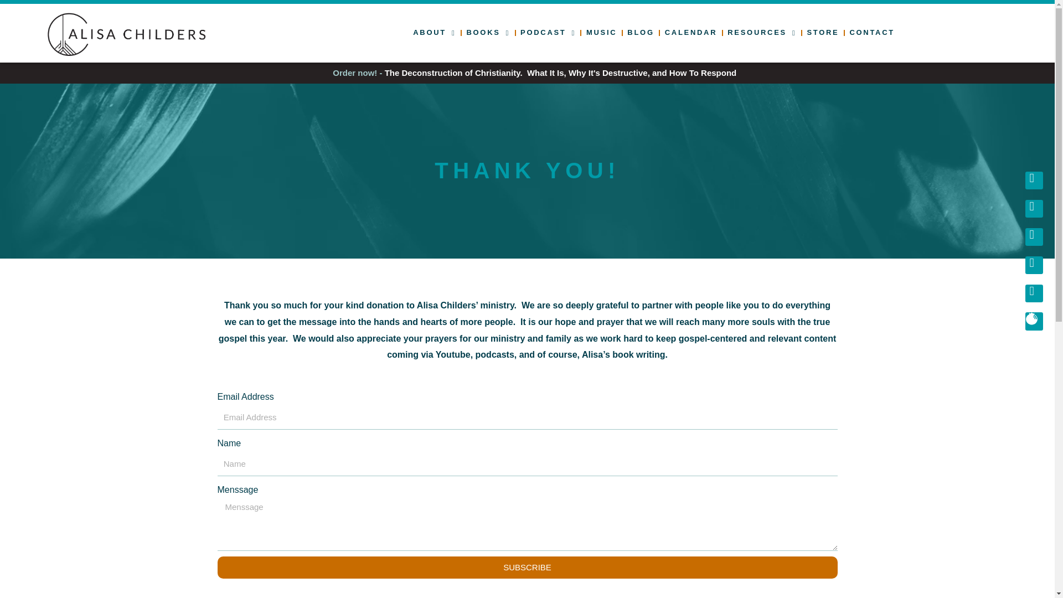  Describe the element at coordinates (548, 32) in the screenshot. I see `PODCAST` at that location.